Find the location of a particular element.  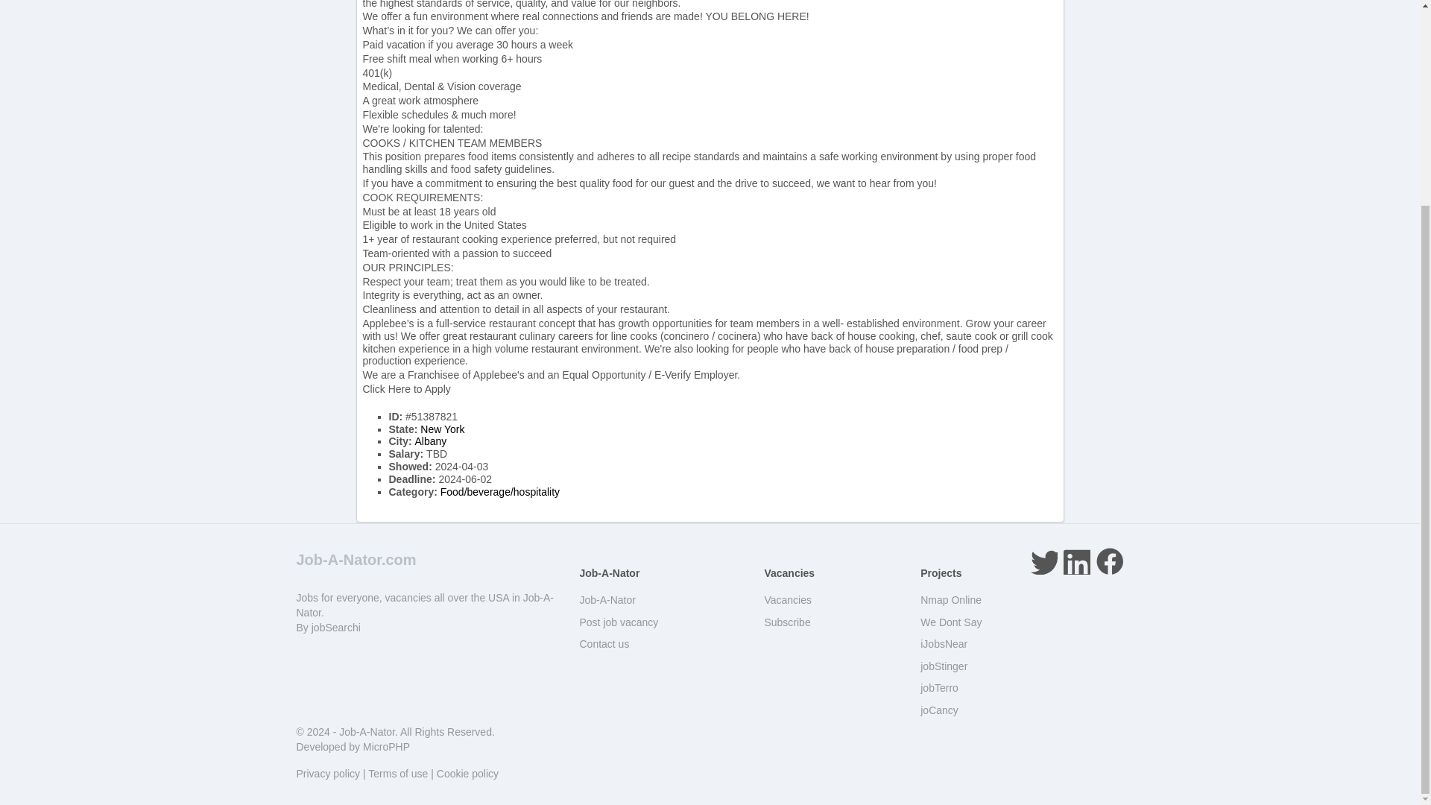

We Dont Say is located at coordinates (951, 622).